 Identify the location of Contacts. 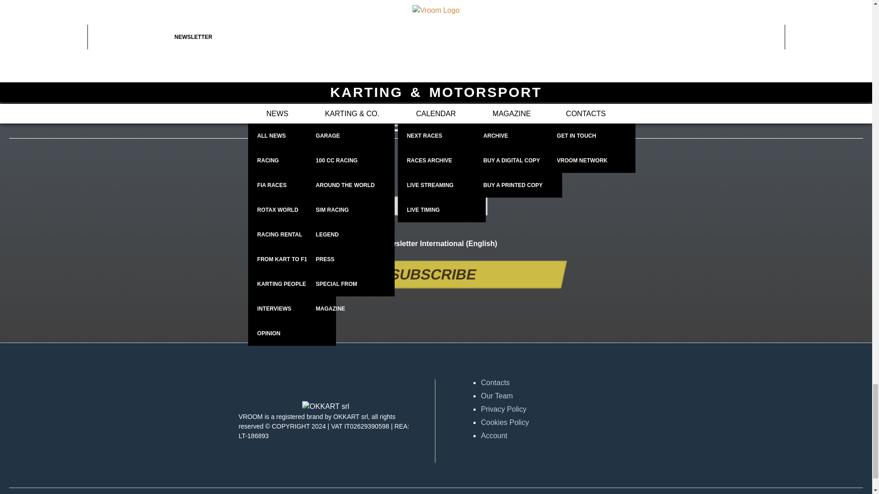
(568, 382).